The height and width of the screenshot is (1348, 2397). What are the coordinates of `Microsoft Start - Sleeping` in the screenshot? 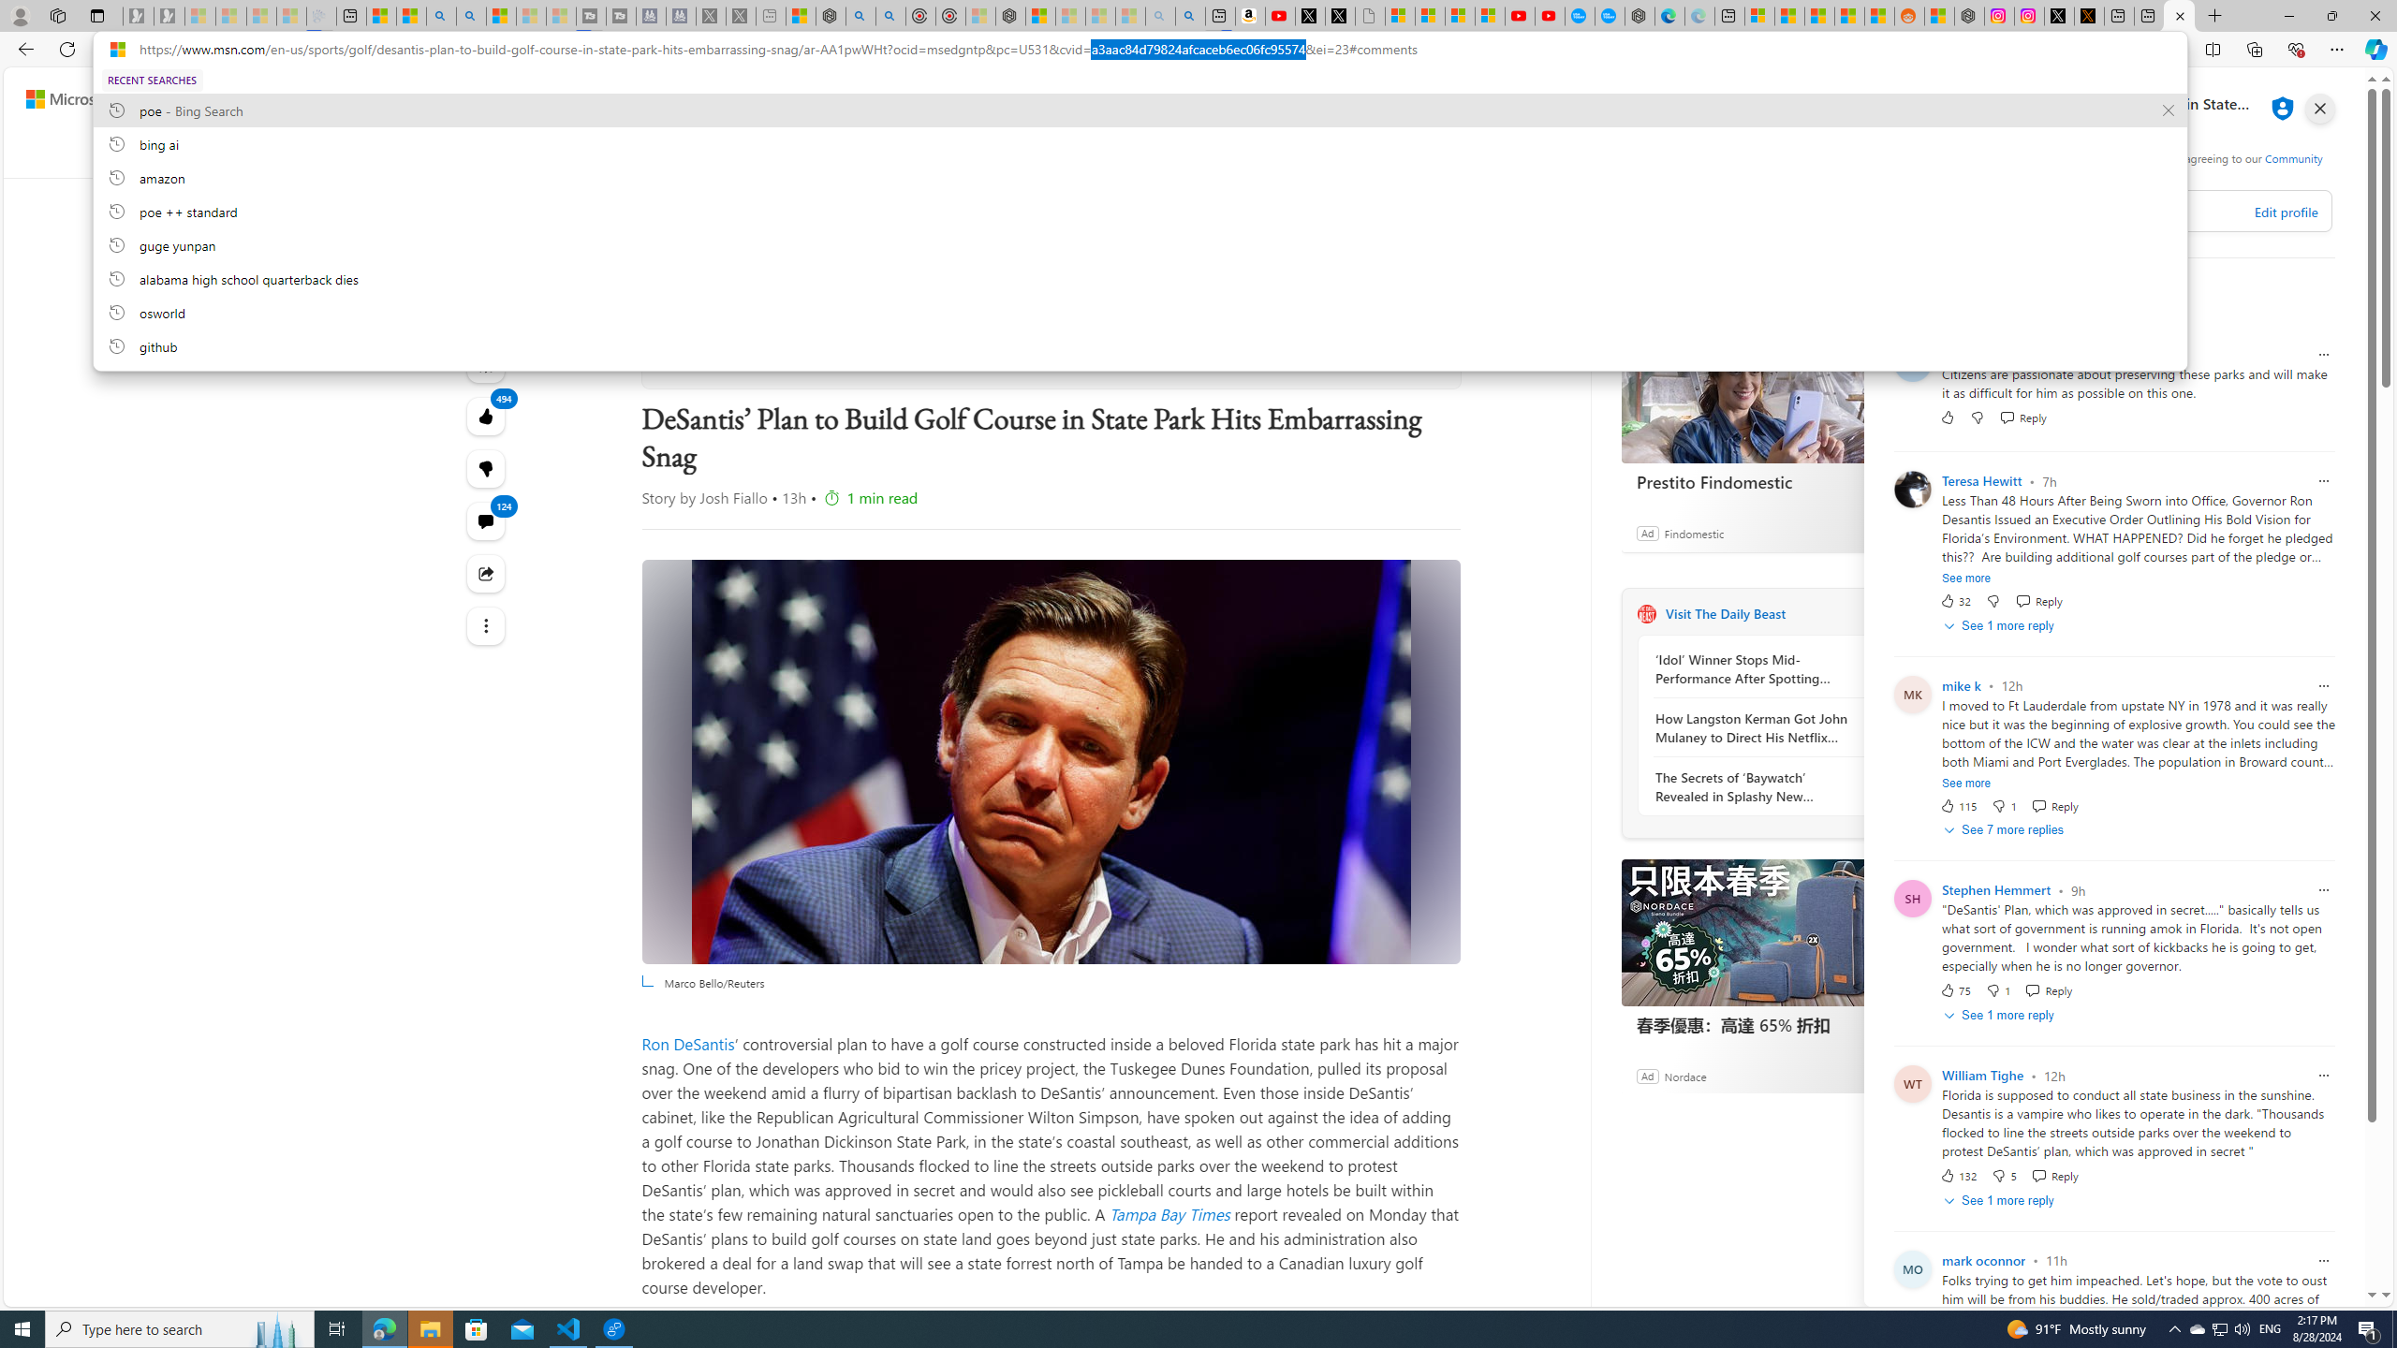 It's located at (530, 16).